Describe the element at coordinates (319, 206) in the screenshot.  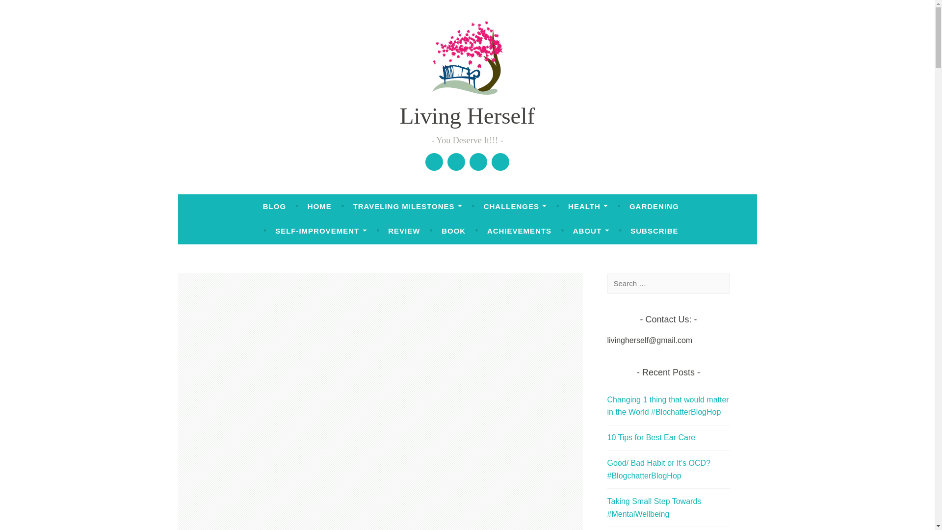
I see `HOME` at that location.